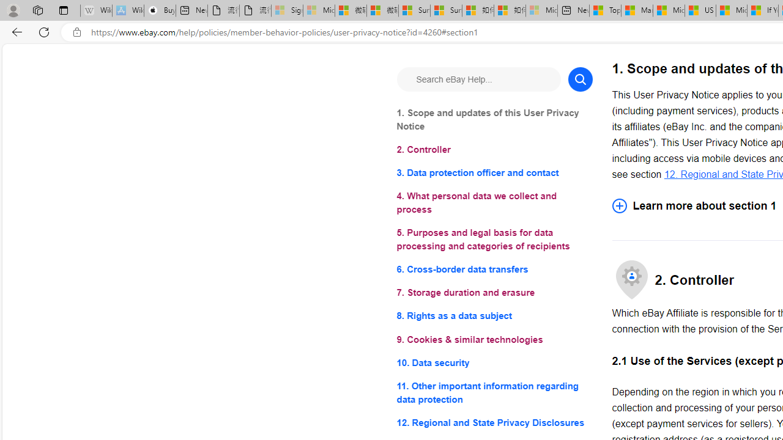 This screenshot has height=440, width=783. I want to click on 12. Regional and State Privacy Disclosures, so click(494, 422).